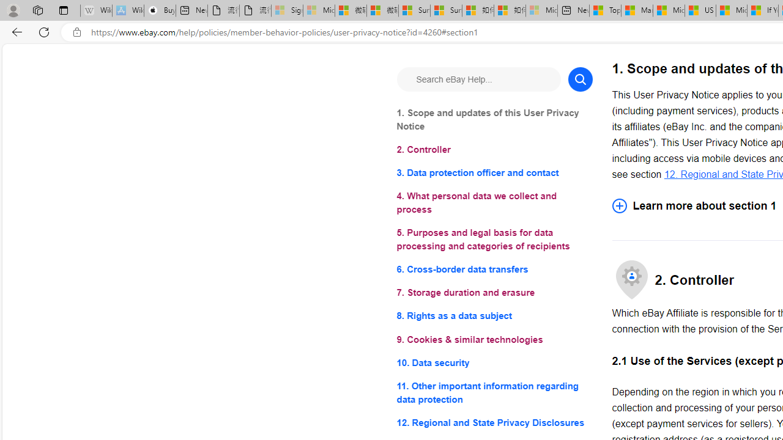 This screenshot has height=440, width=783. I want to click on 12. Regional and State Privacy Disclosures, so click(494, 422).